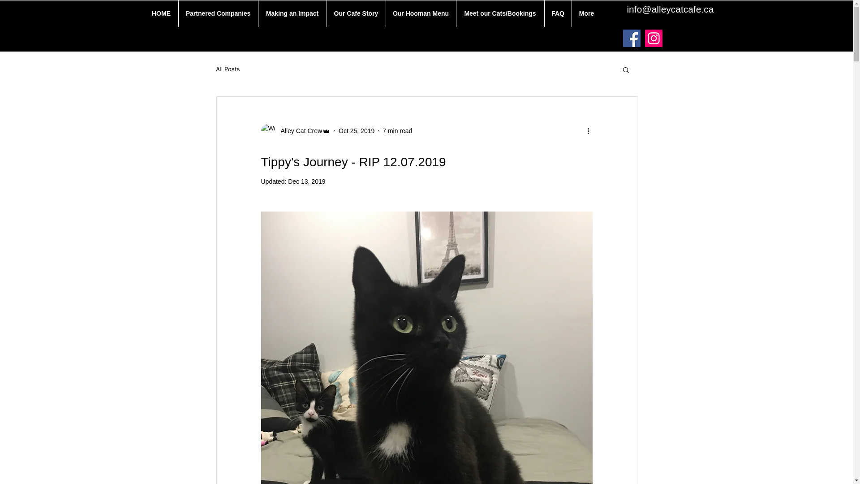  I want to click on Alley Cat Crew, so click(298, 131).